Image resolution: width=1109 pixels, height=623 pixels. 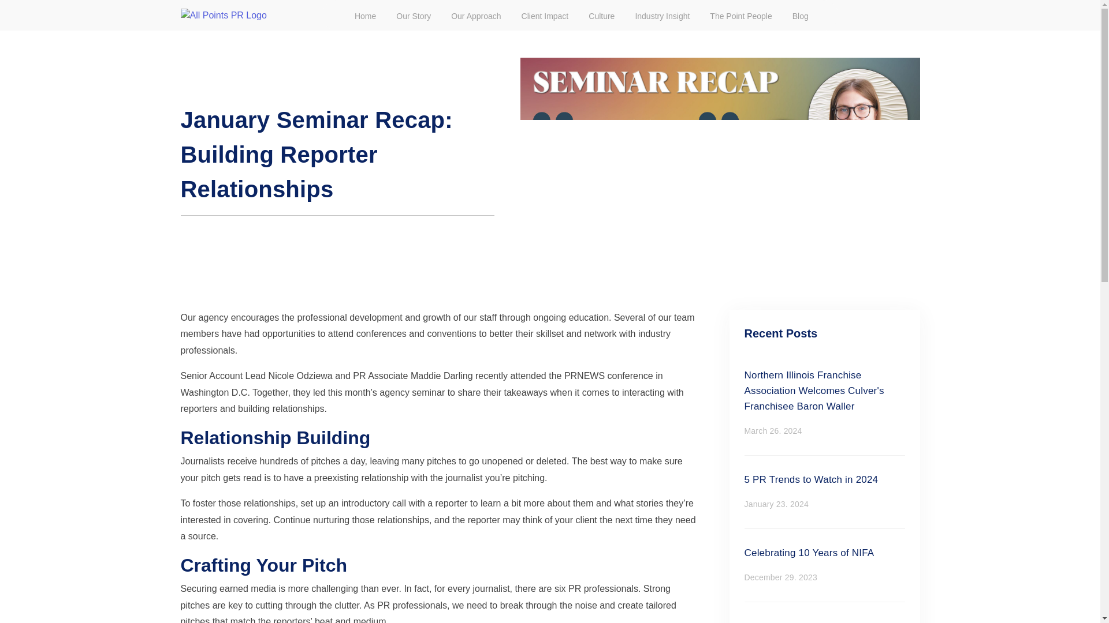 What do you see at coordinates (740, 16) in the screenshot?
I see `The Point People` at bounding box center [740, 16].